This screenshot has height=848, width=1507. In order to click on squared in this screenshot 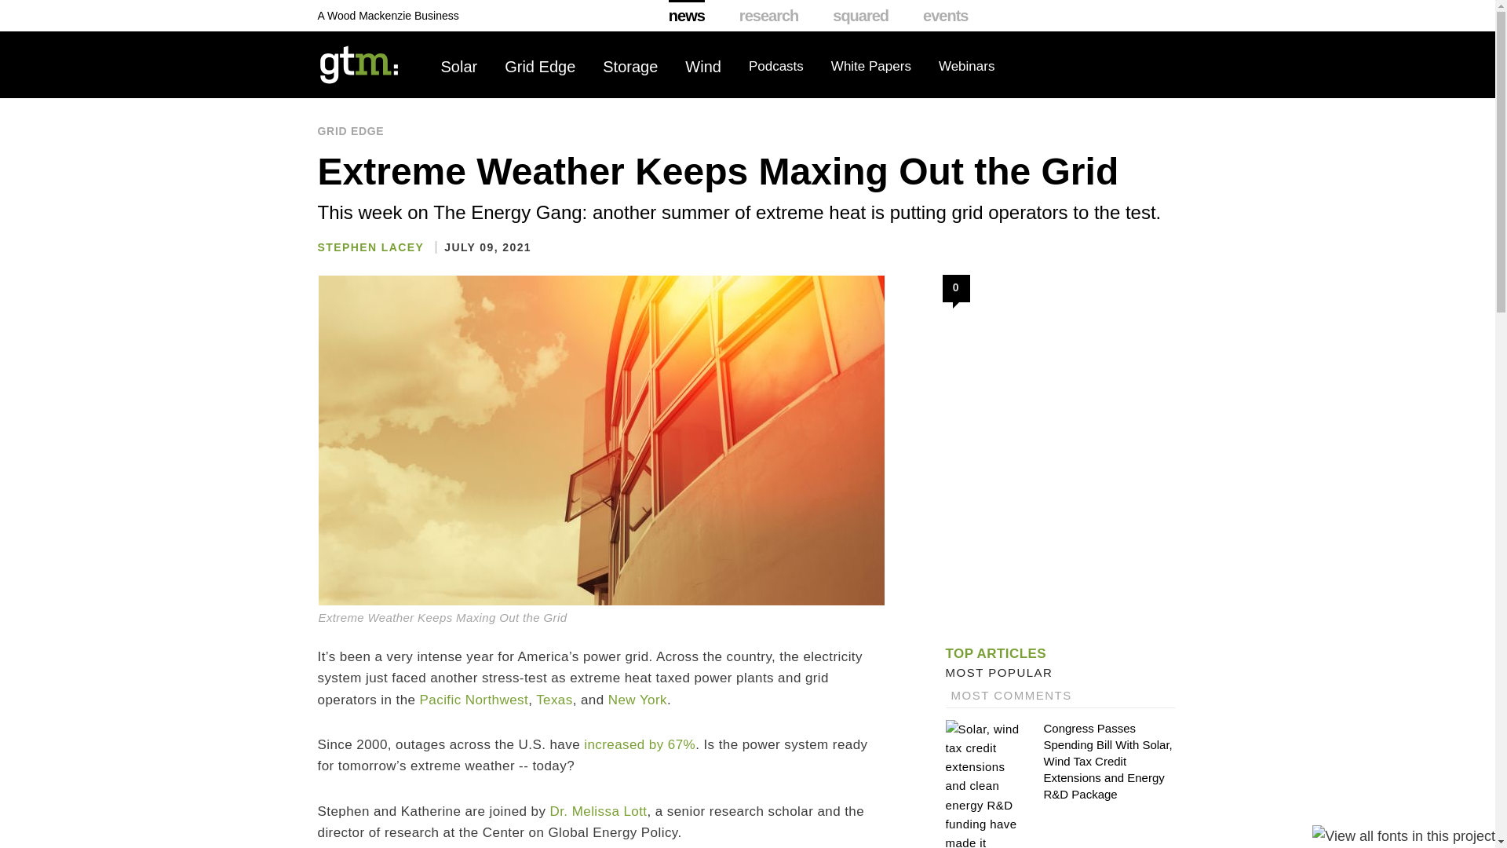, I will do `click(860, 16)`.